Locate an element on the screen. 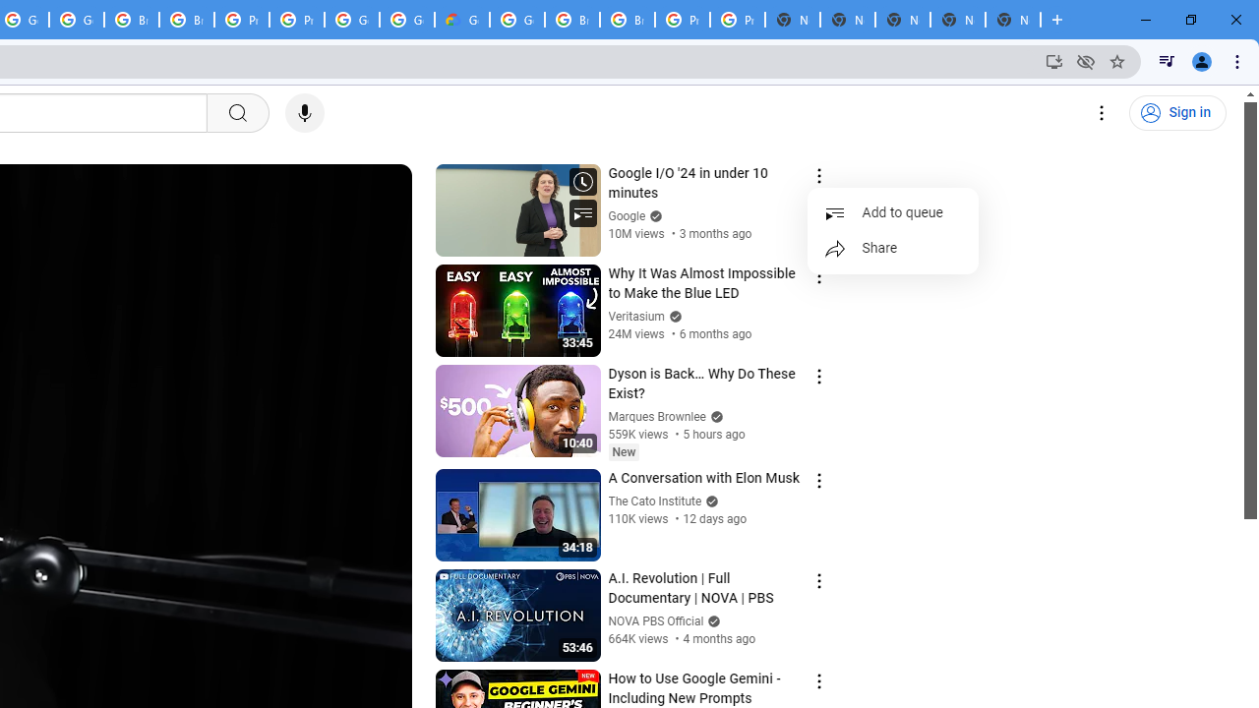  Share is located at coordinates (893, 248).